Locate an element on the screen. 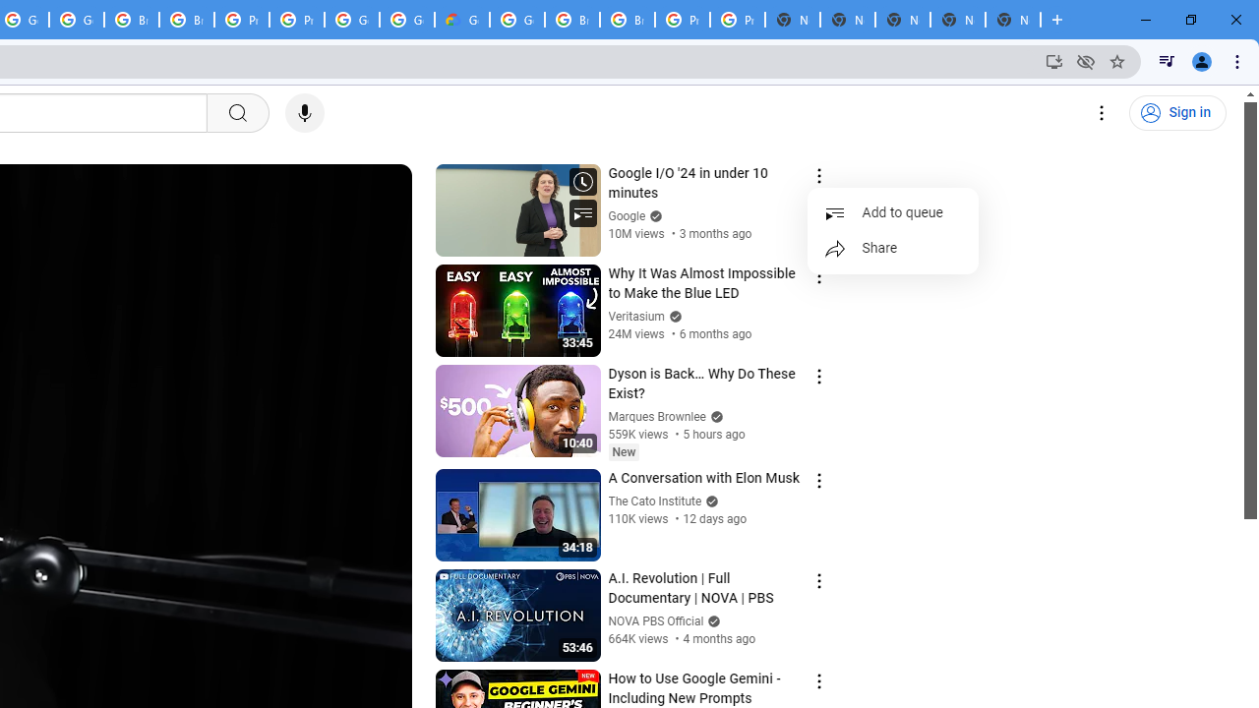  Share is located at coordinates (893, 248).